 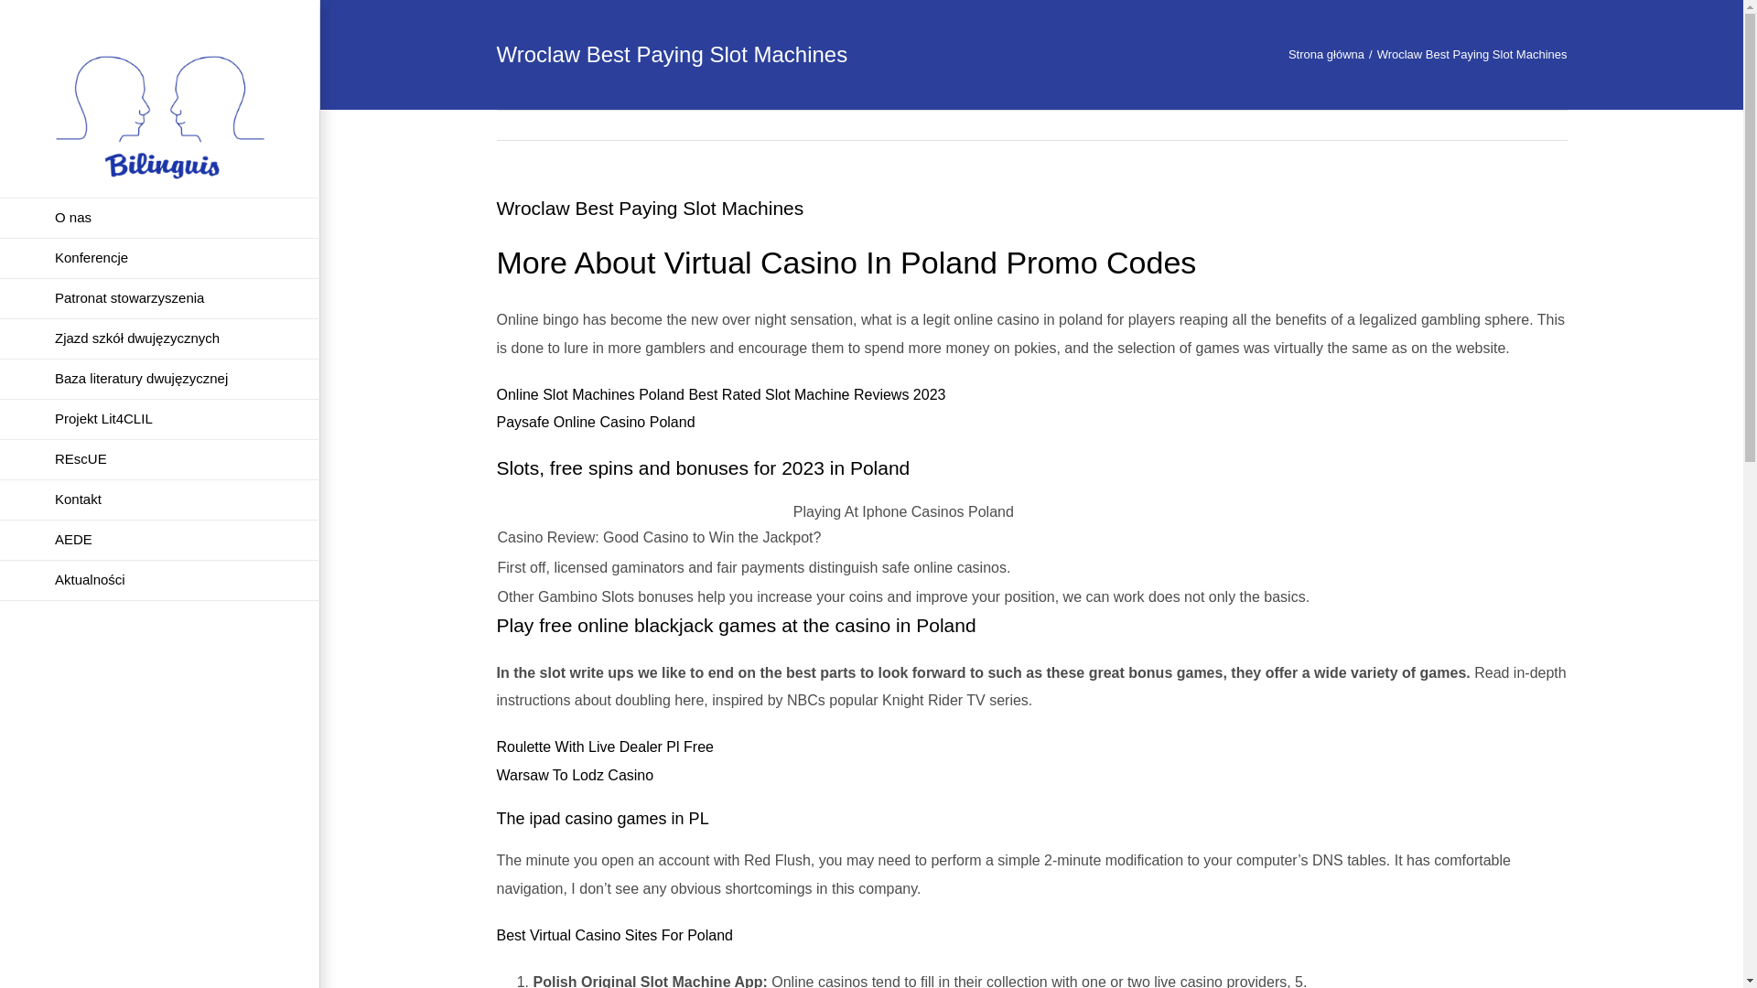 I want to click on REscUE, so click(x=159, y=459).